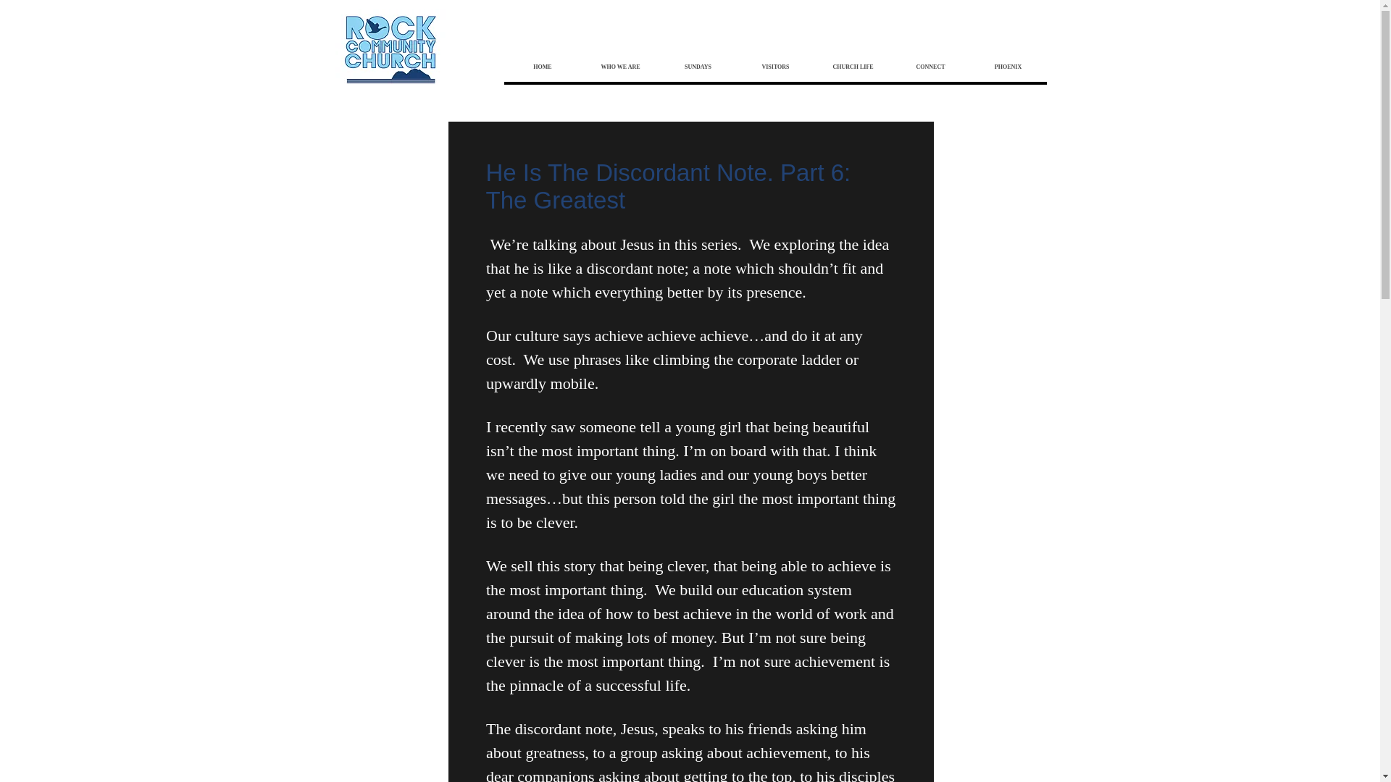 This screenshot has width=1391, height=782. I want to click on WHO WE ARE, so click(619, 67).